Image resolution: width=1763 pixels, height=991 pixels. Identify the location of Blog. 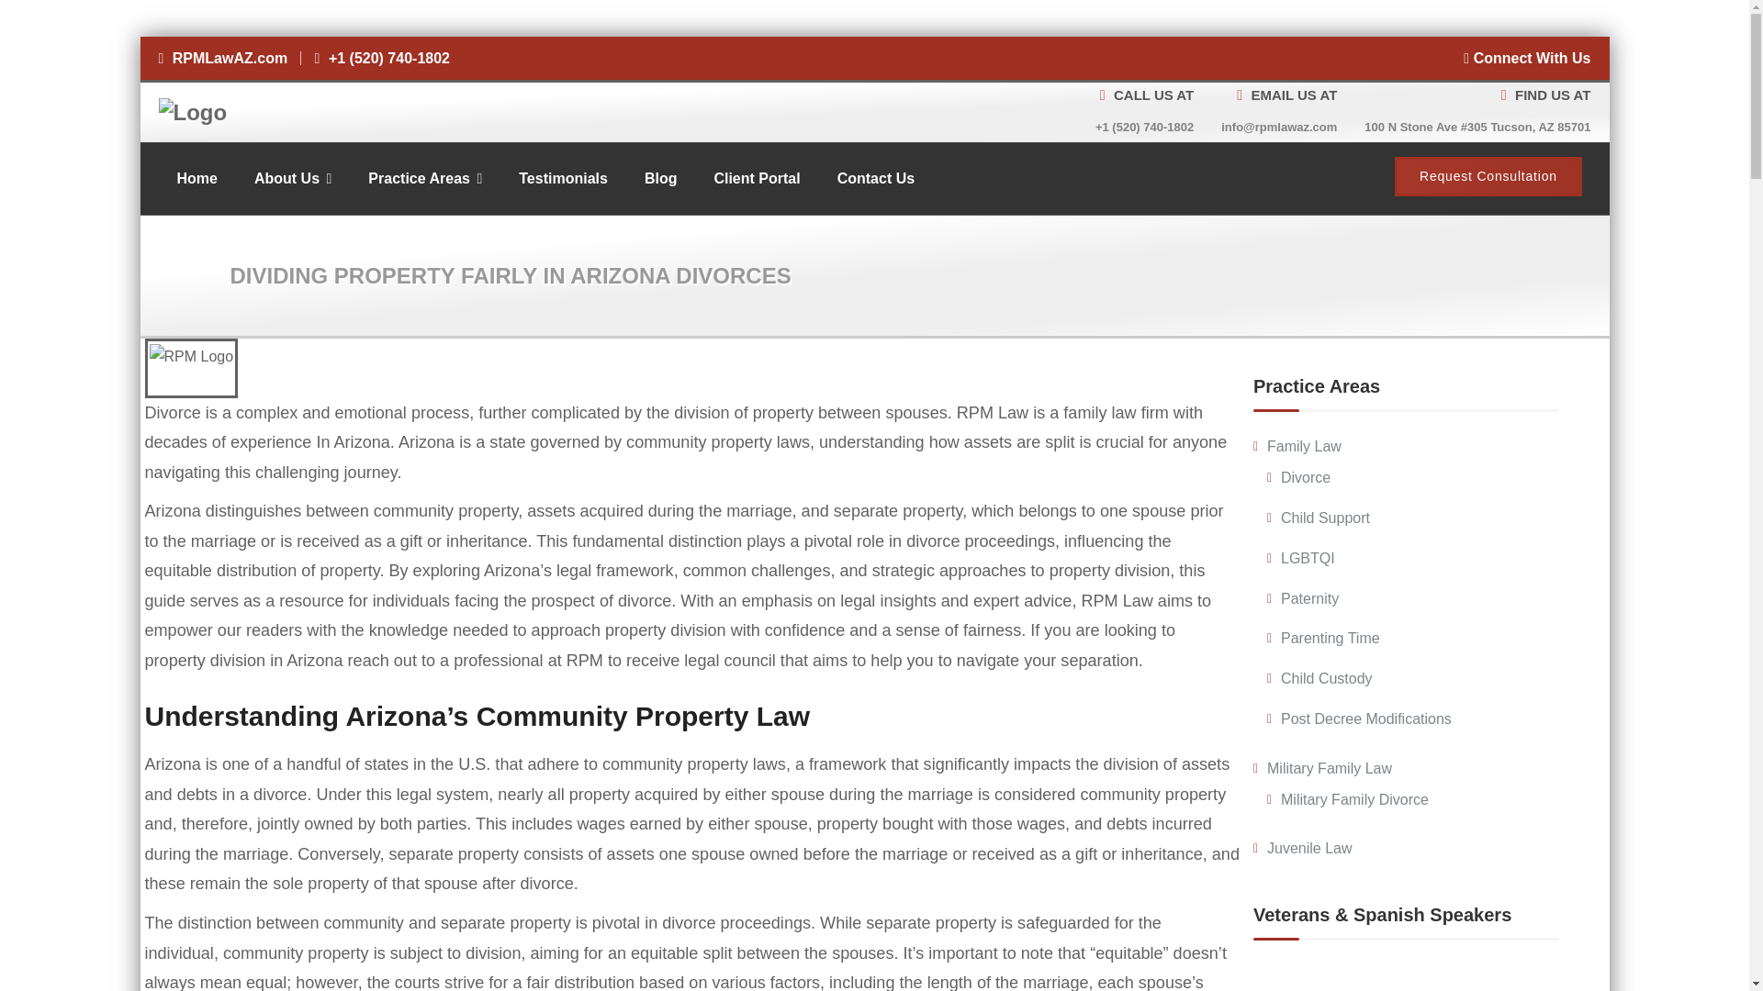
(661, 179).